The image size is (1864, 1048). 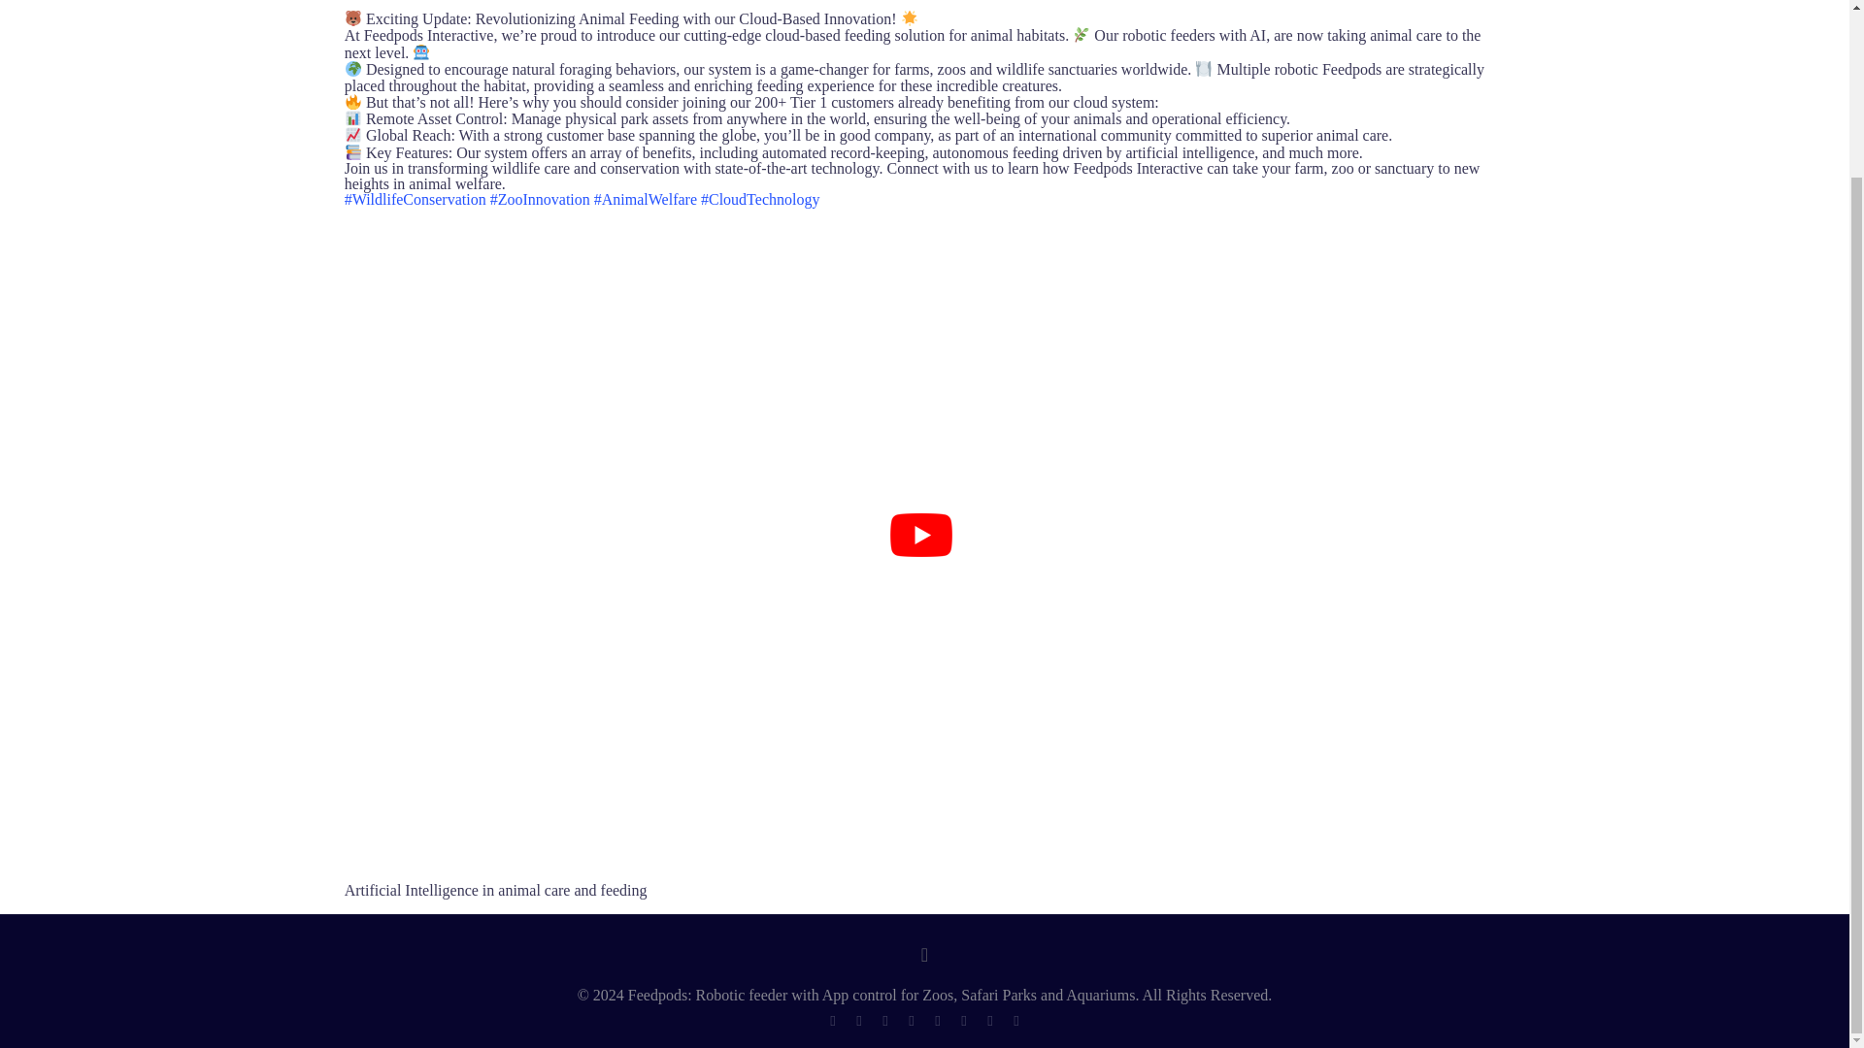 I want to click on Facebook, so click(x=858, y=1021).